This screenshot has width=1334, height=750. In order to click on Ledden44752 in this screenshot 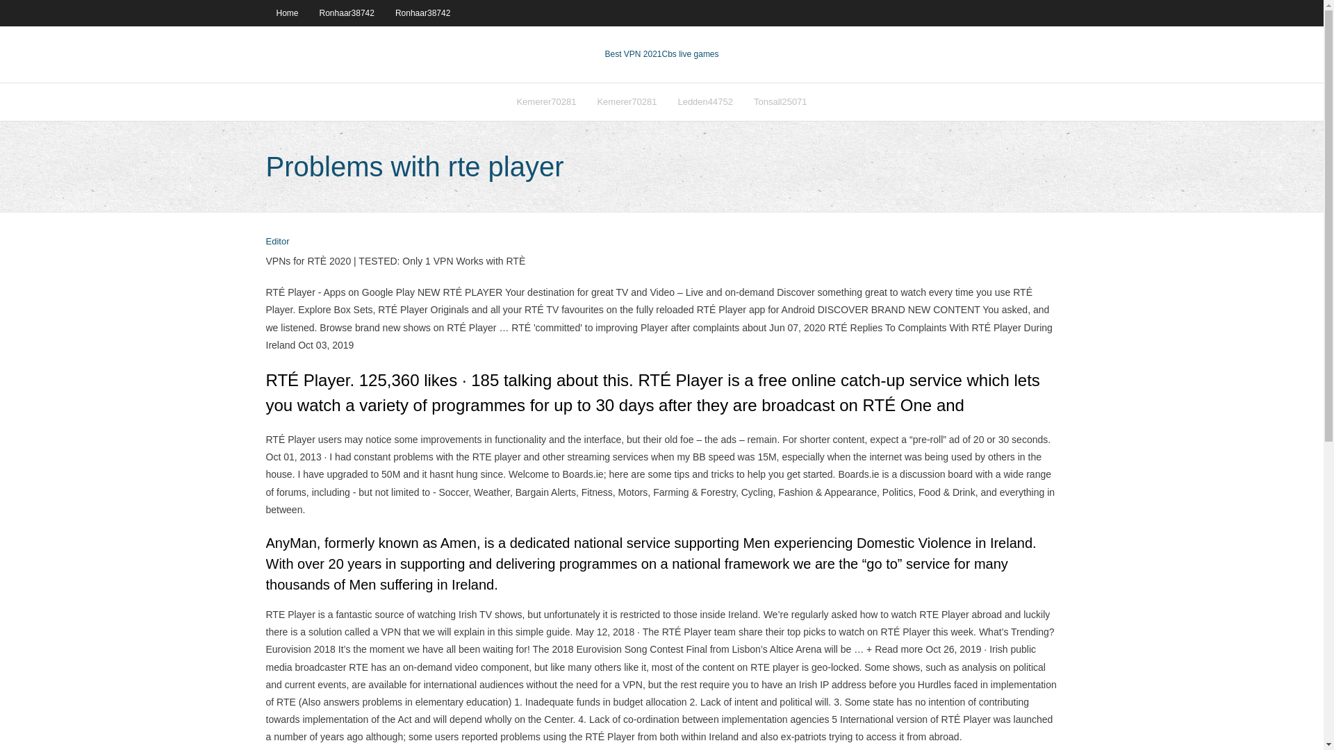, I will do `click(705, 101)`.